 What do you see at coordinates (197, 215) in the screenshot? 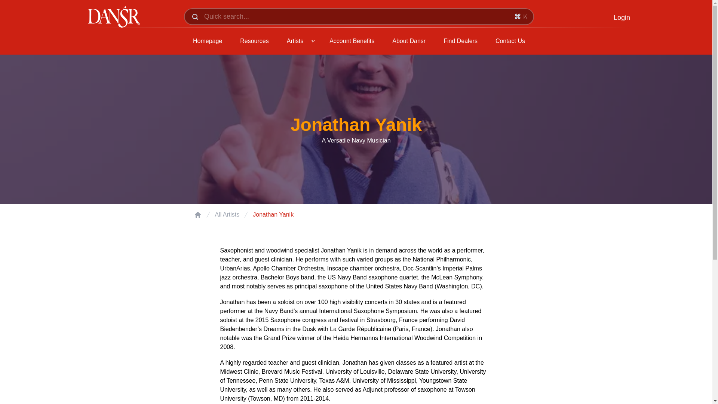
I see `Home` at bounding box center [197, 215].